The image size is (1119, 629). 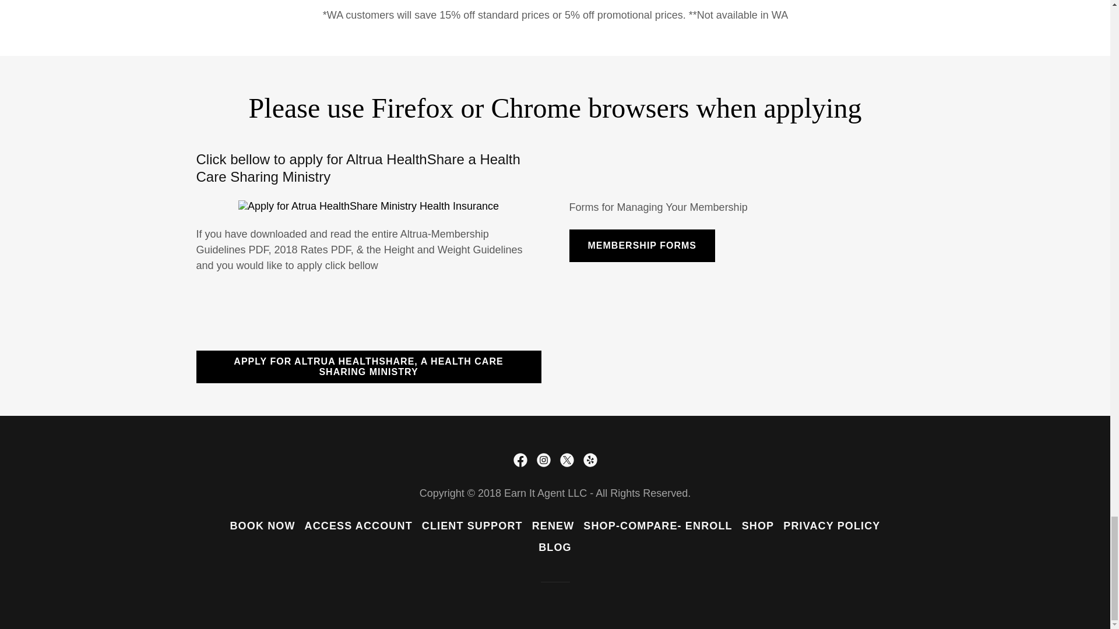 I want to click on CLIENT SUPPORT, so click(x=472, y=526).